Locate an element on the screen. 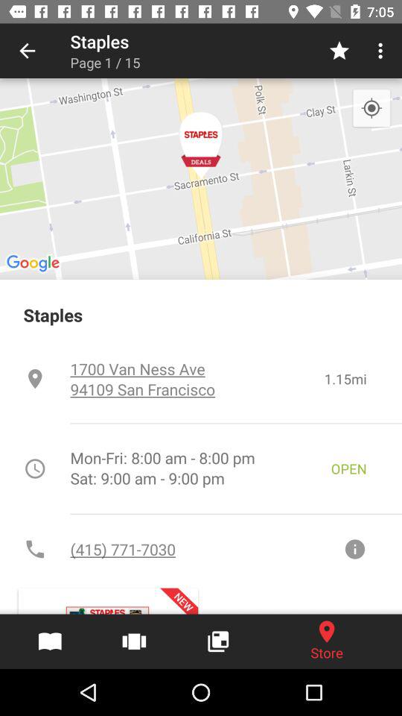 Image resolution: width=402 pixels, height=716 pixels. tap the item to the left of 1.15mi is located at coordinates (197, 379).